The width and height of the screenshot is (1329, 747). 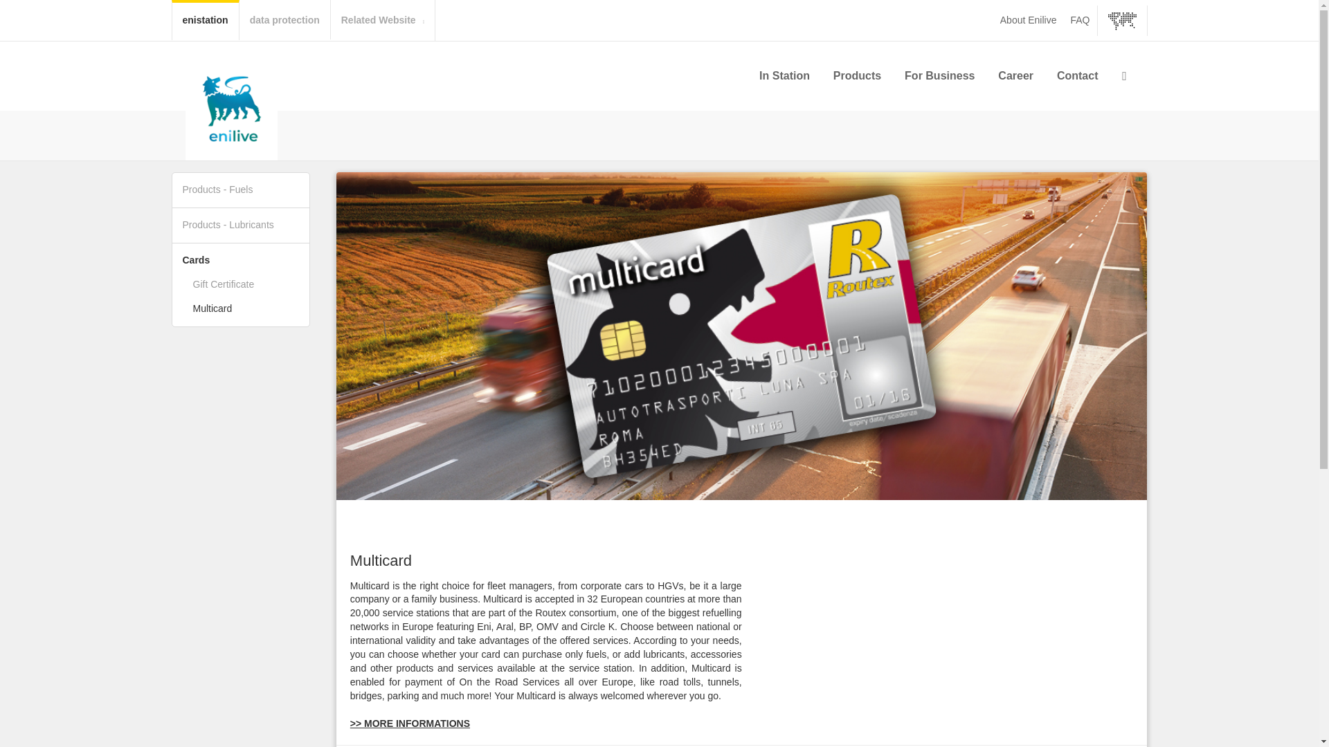 What do you see at coordinates (1029, 19) in the screenshot?
I see `Go to About Agip` at bounding box center [1029, 19].